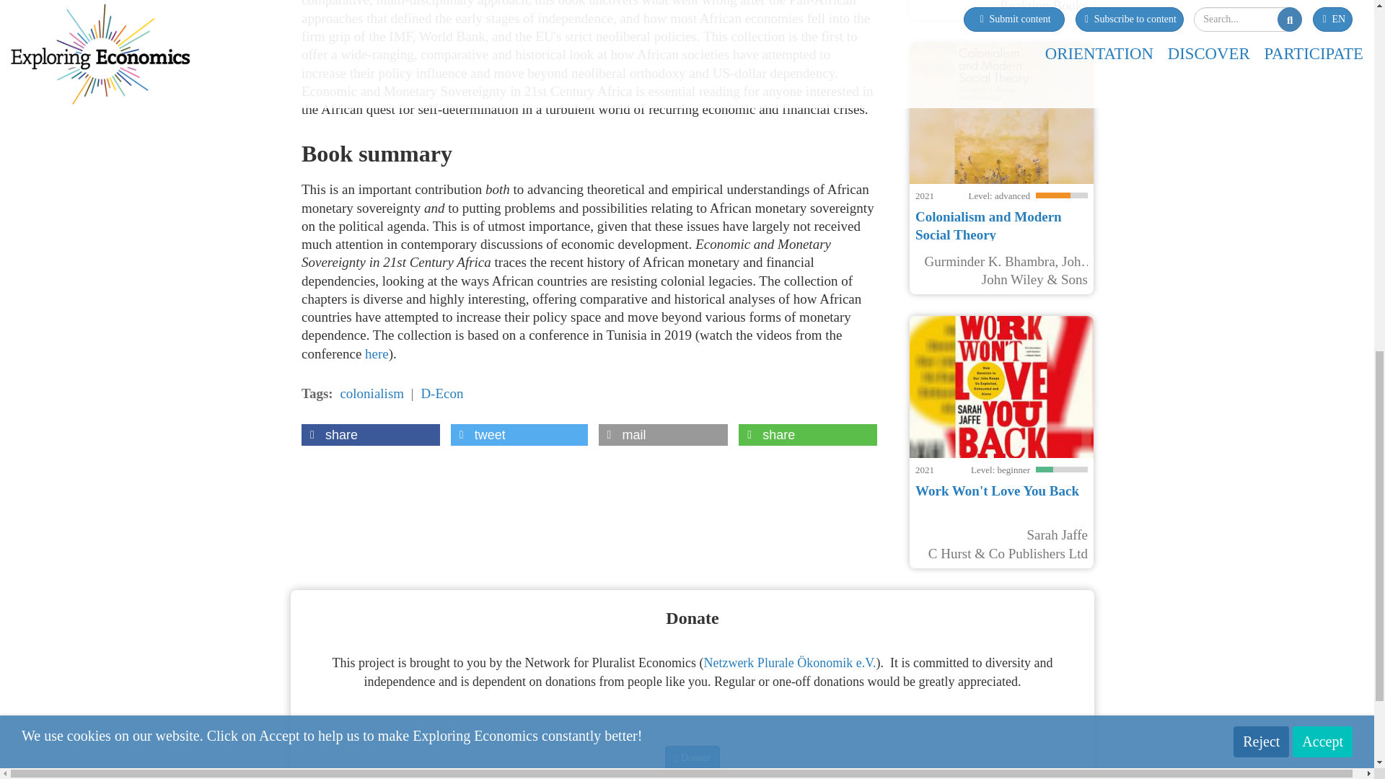 This screenshot has width=1385, height=779. What do you see at coordinates (663, 434) in the screenshot?
I see `Send by email` at bounding box center [663, 434].